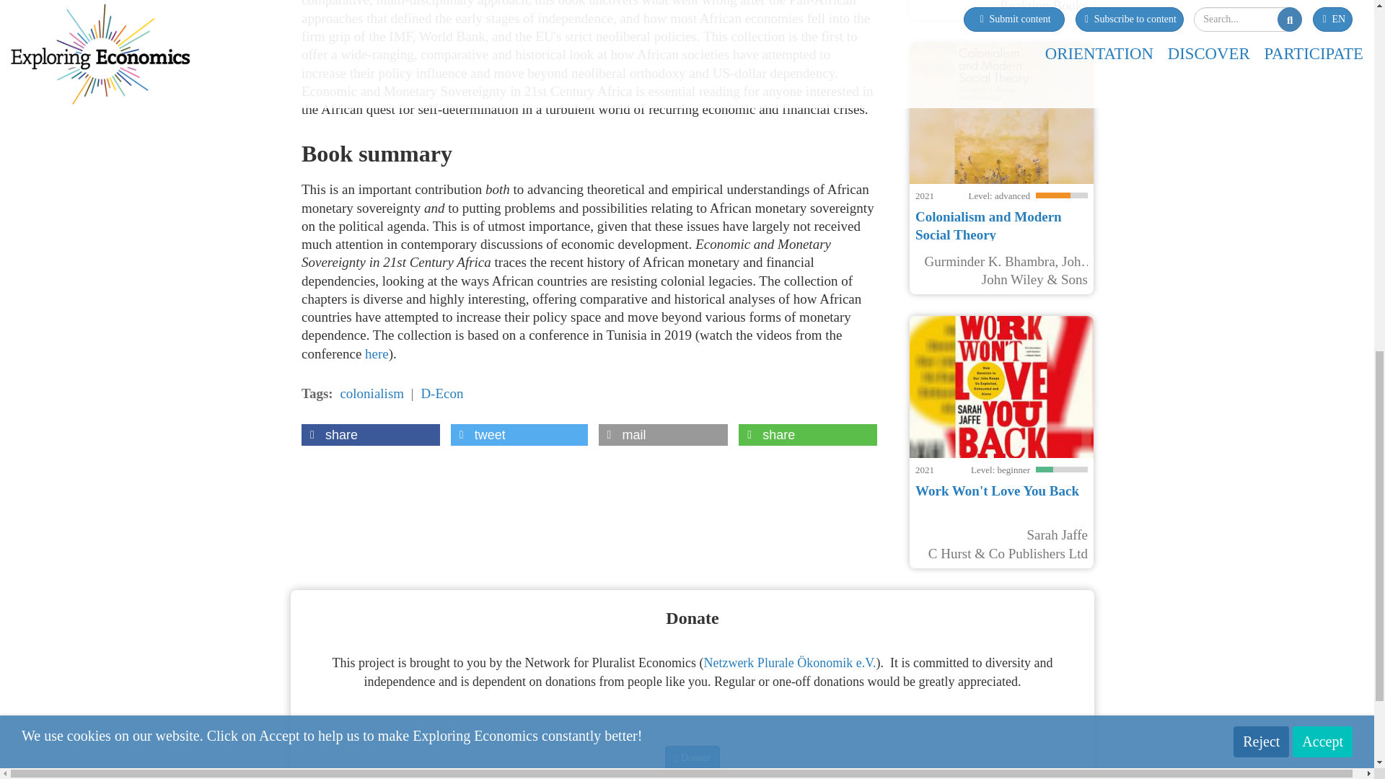 This screenshot has width=1385, height=779. What do you see at coordinates (663, 434) in the screenshot?
I see `Send by email` at bounding box center [663, 434].